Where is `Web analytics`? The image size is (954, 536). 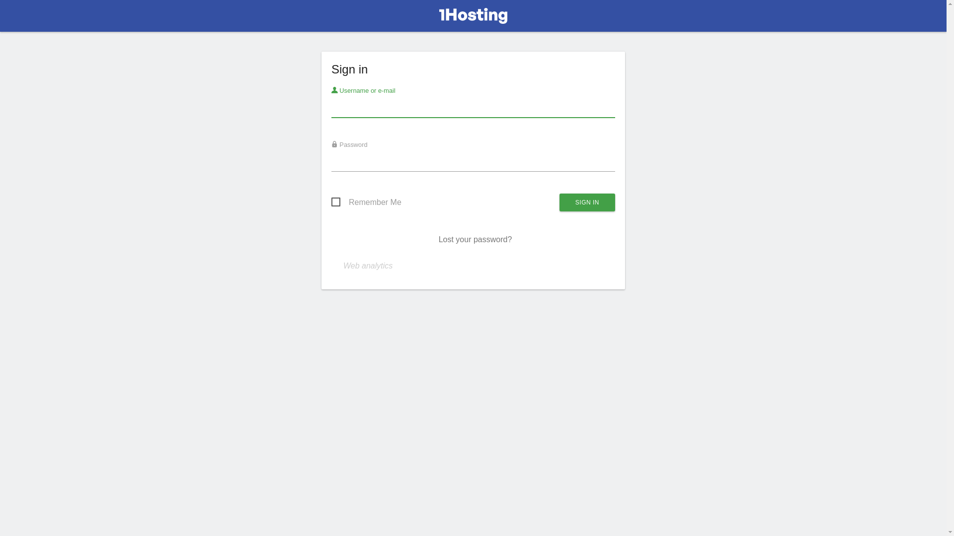
Web analytics is located at coordinates (368, 266).